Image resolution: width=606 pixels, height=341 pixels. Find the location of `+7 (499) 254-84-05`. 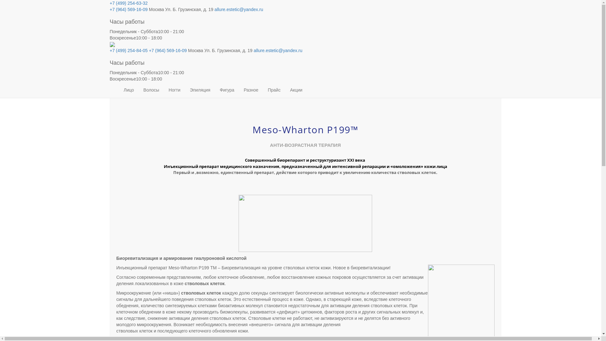

+7 (499) 254-84-05 is located at coordinates (129, 51).